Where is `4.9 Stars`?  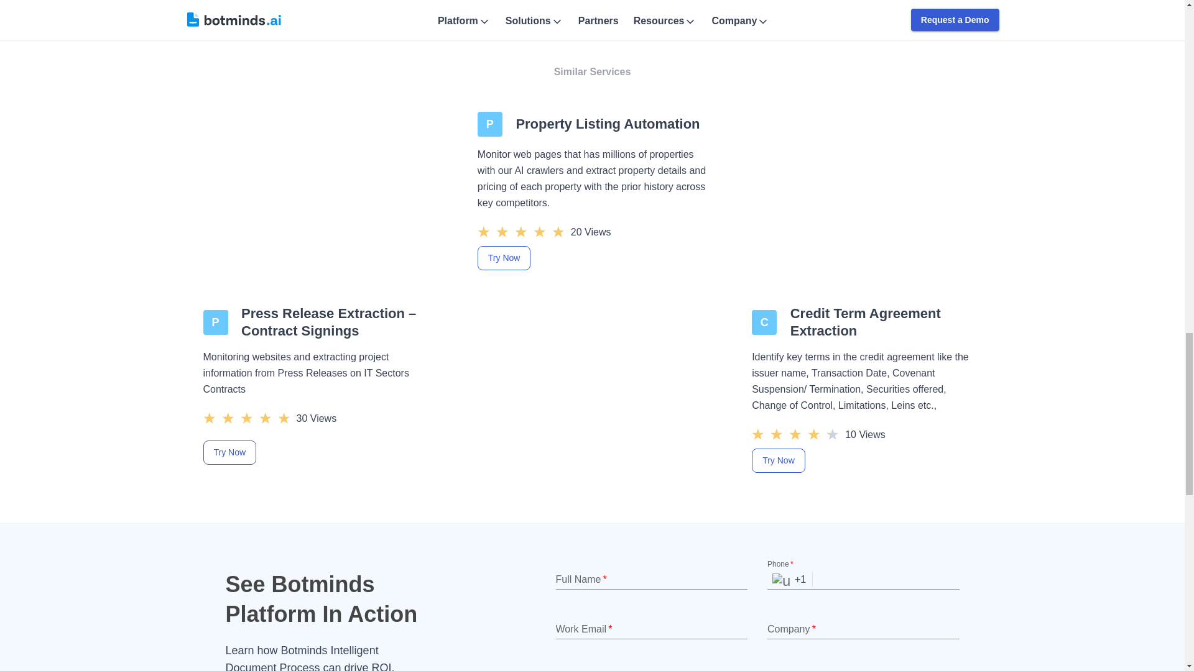
4.9 Stars is located at coordinates (521, 231).